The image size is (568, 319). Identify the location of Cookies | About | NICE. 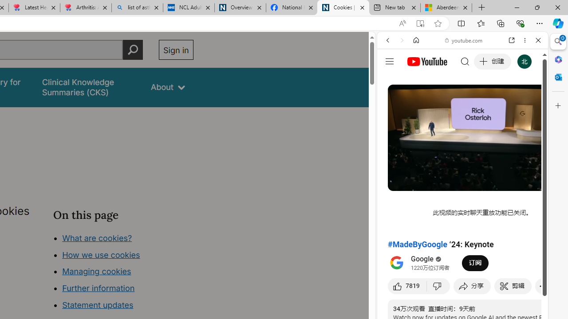
(343, 8).